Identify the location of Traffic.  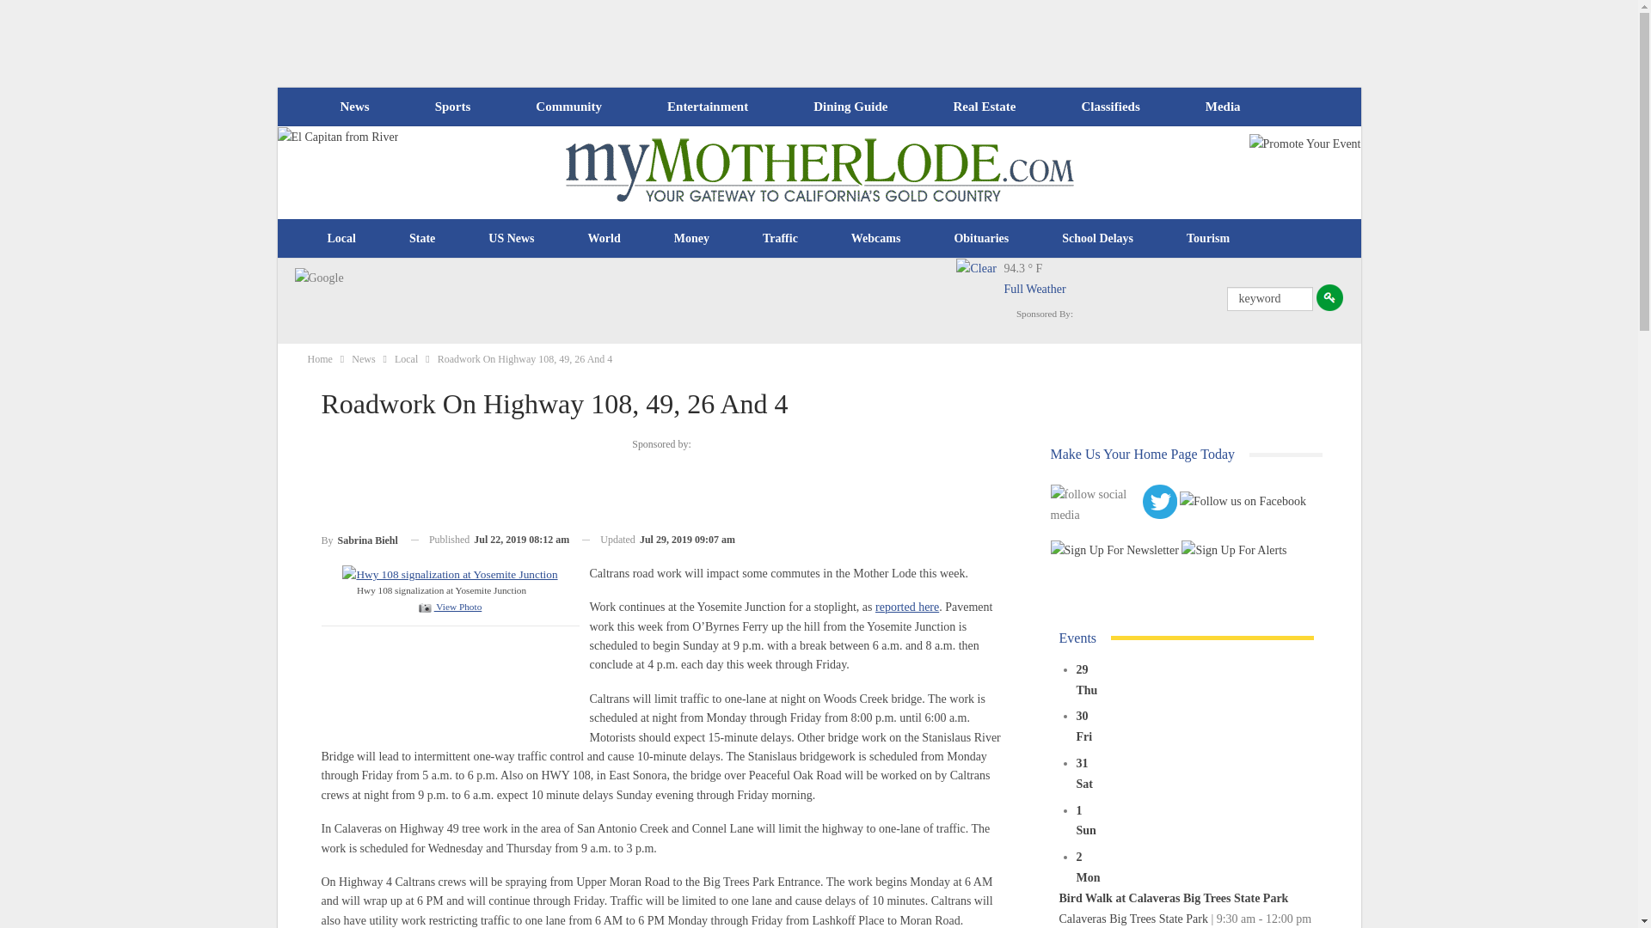
(780, 239).